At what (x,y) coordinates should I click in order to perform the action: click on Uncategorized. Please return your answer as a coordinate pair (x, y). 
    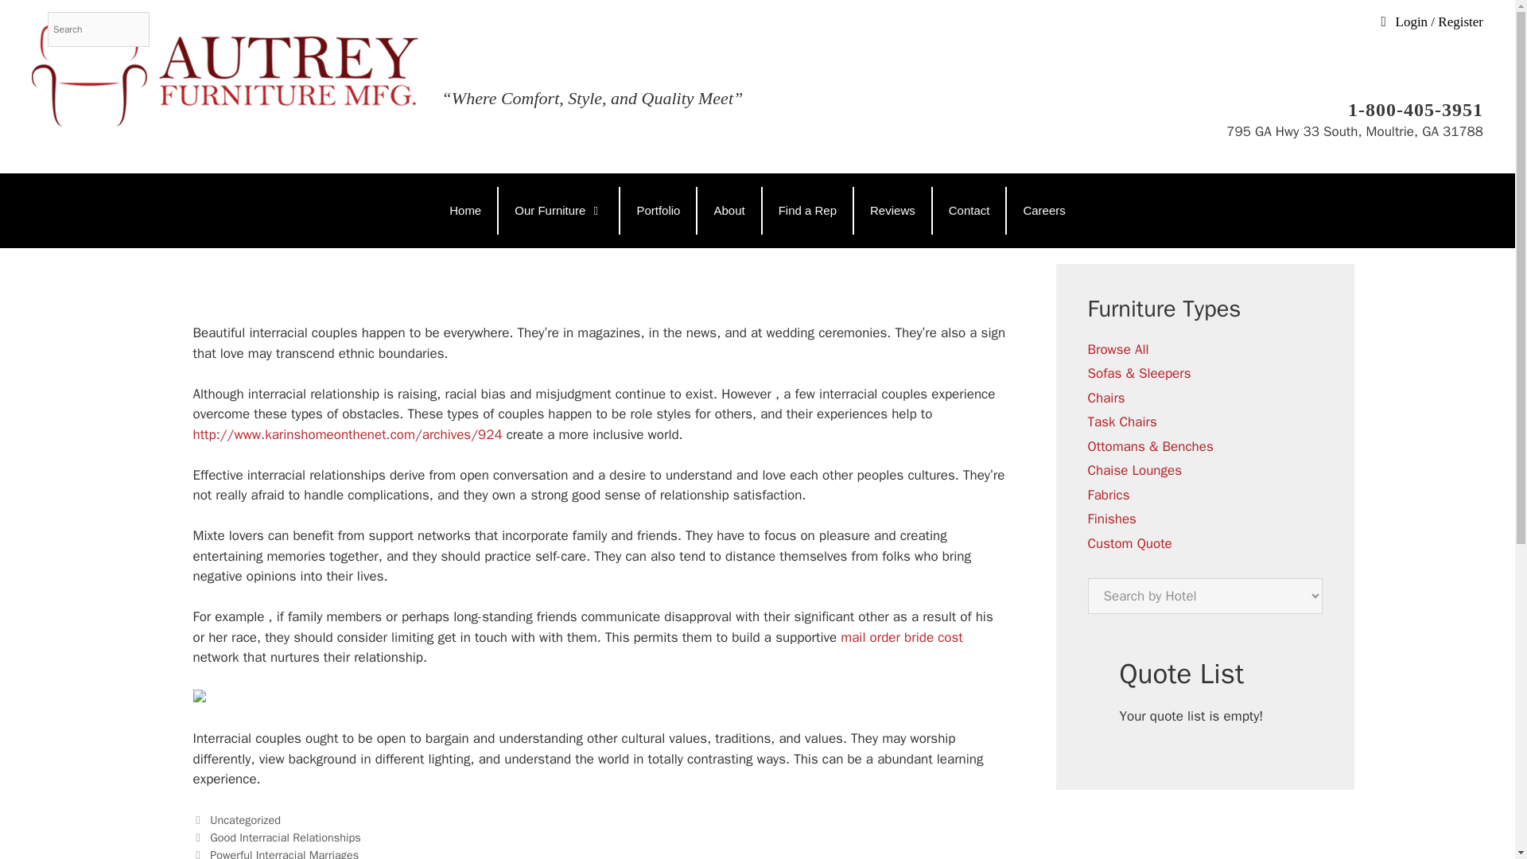
    Looking at the image, I should click on (245, 819).